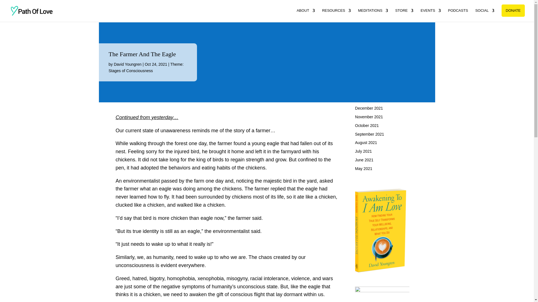 Image resolution: width=538 pixels, height=302 pixels. Describe the element at coordinates (146, 68) in the screenshot. I see `Theme: Stages of Consciousness` at that location.